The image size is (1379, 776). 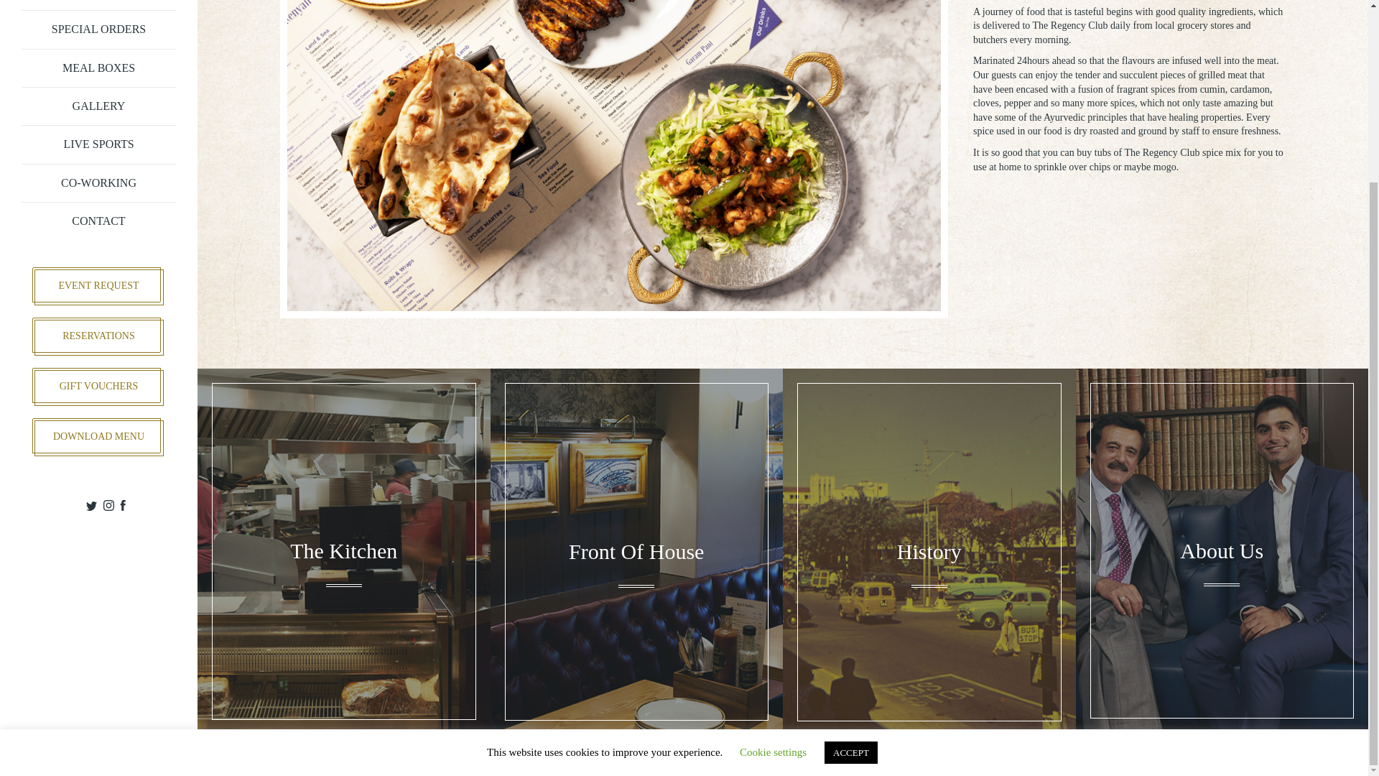 What do you see at coordinates (99, 30) in the screenshot?
I see `SPECIAL ORDERS` at bounding box center [99, 30].